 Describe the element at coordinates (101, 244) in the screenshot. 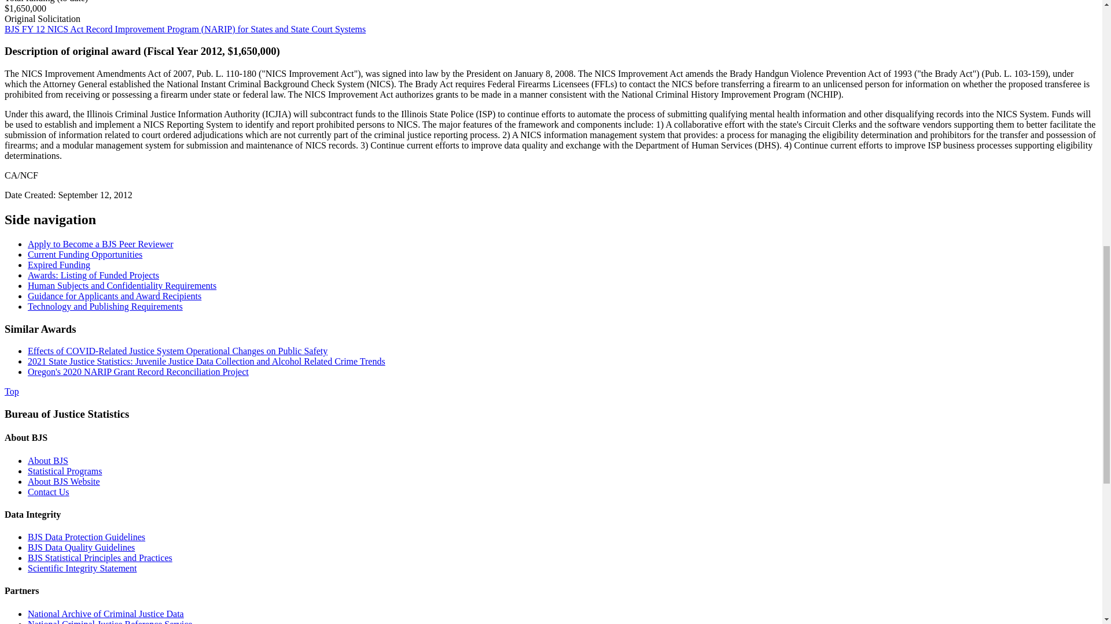

I see `Apply to Become a BJS Peer Reviewer` at that location.